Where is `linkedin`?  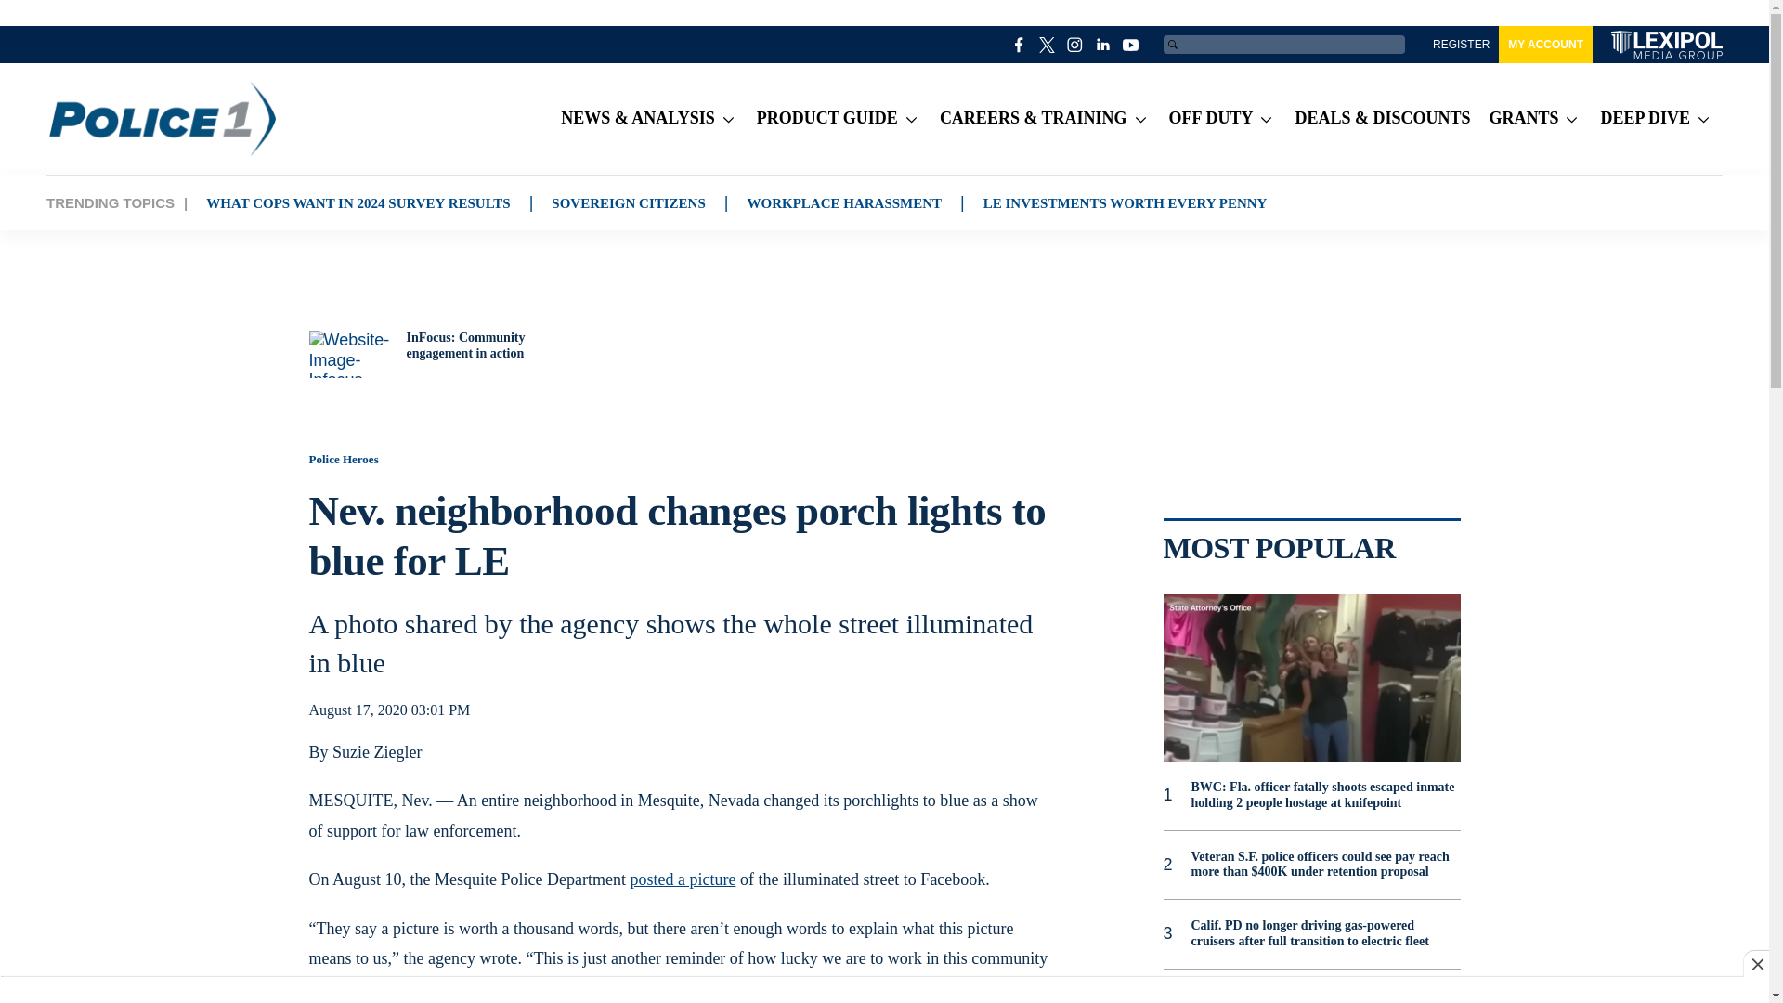
linkedin is located at coordinates (1103, 45).